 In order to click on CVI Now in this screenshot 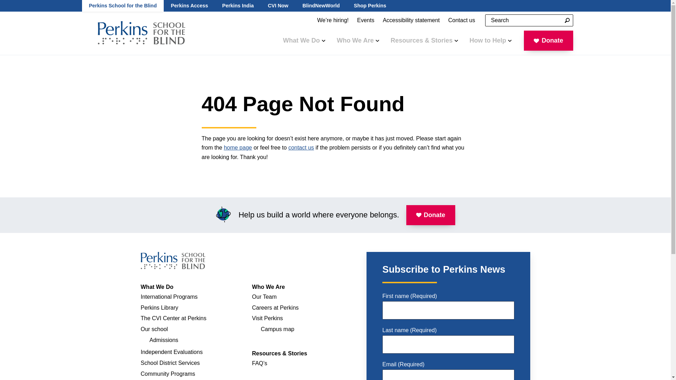, I will do `click(365, 20)`.